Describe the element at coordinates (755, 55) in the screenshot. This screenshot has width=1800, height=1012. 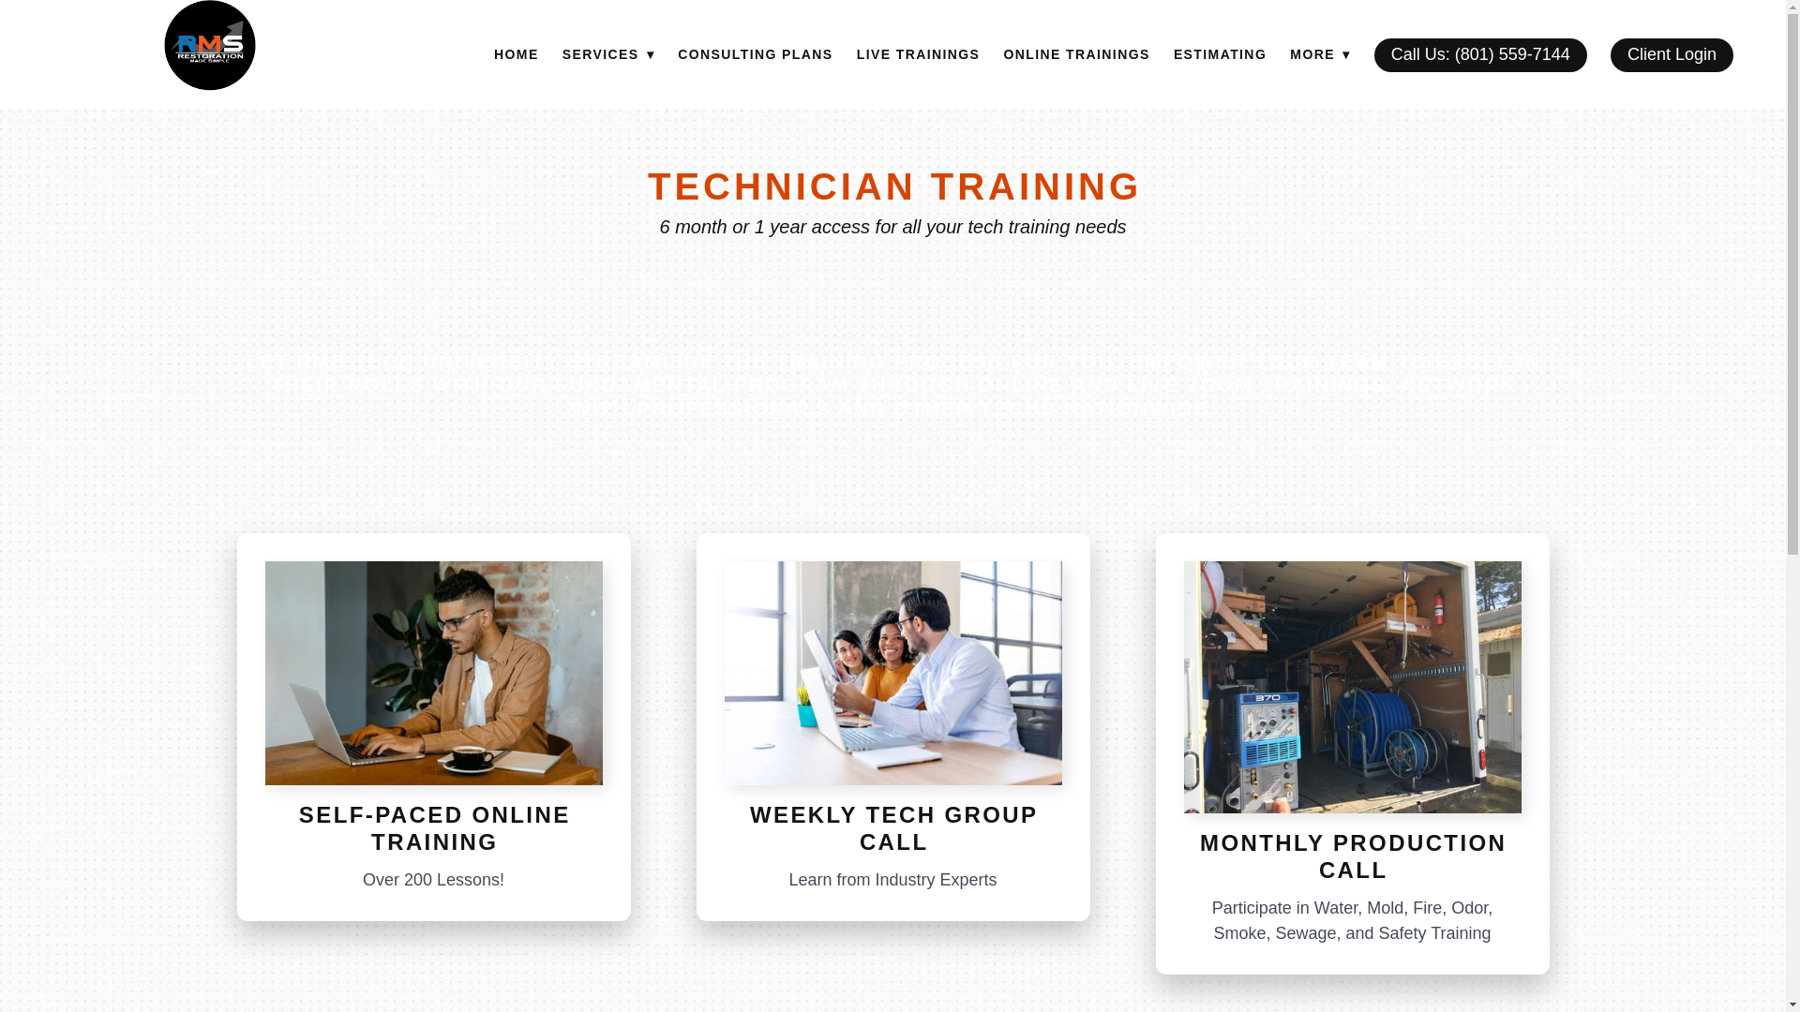
I see `CONSULTING PLANS` at that location.